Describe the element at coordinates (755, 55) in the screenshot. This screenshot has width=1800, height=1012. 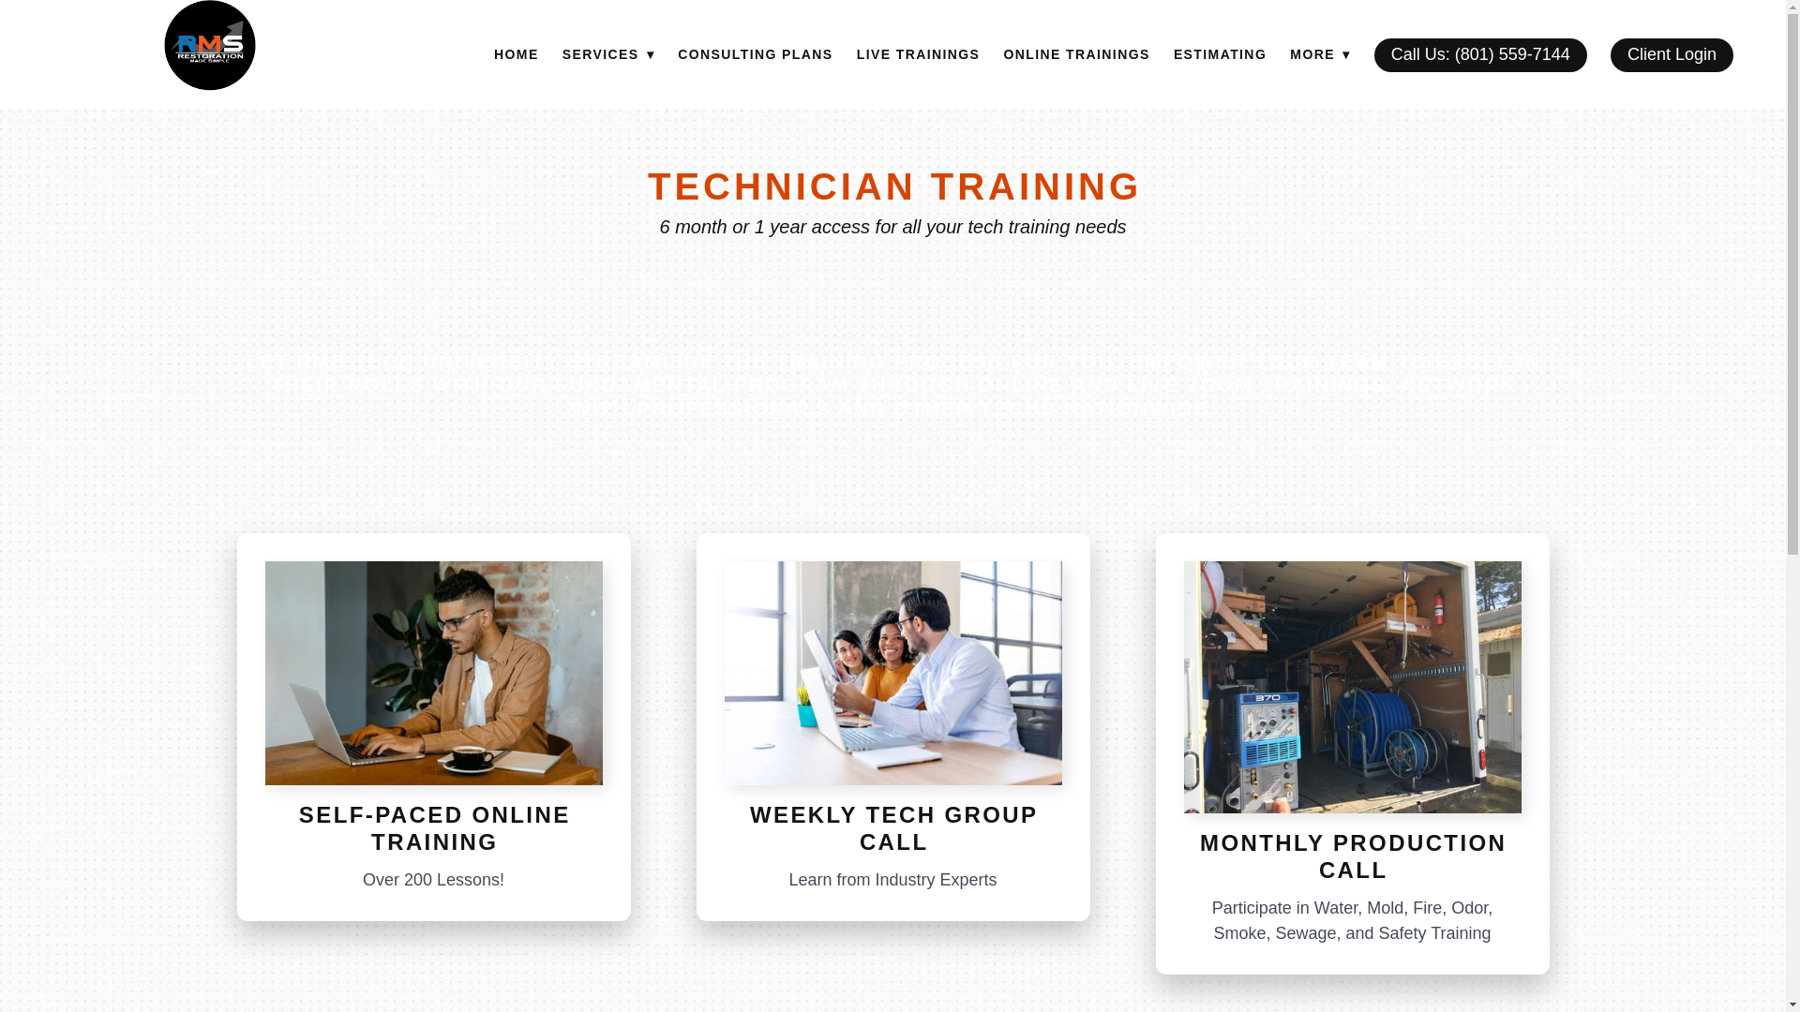
I see `CONSULTING PLANS` at that location.